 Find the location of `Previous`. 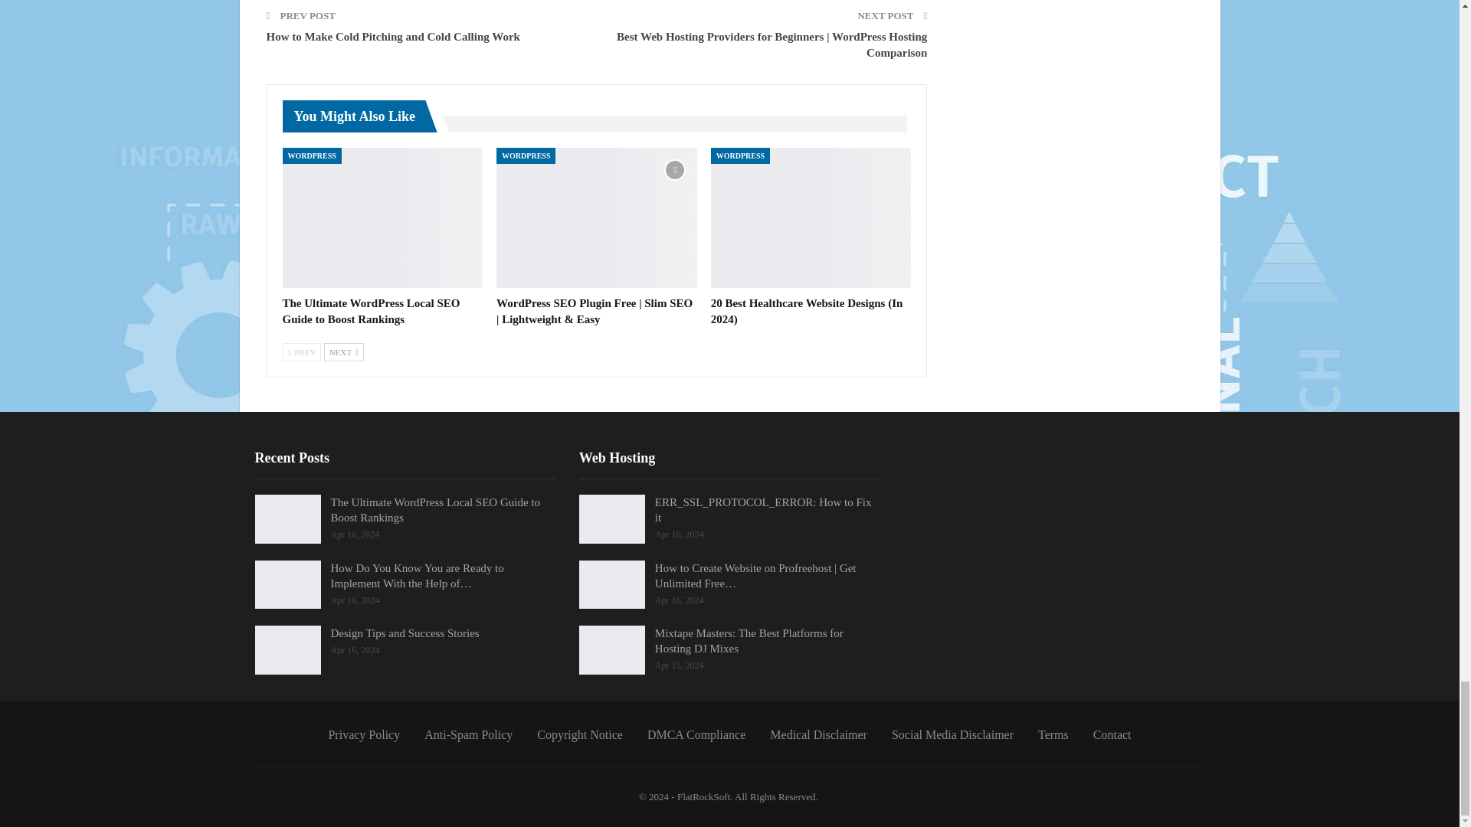

Previous is located at coordinates (301, 352).